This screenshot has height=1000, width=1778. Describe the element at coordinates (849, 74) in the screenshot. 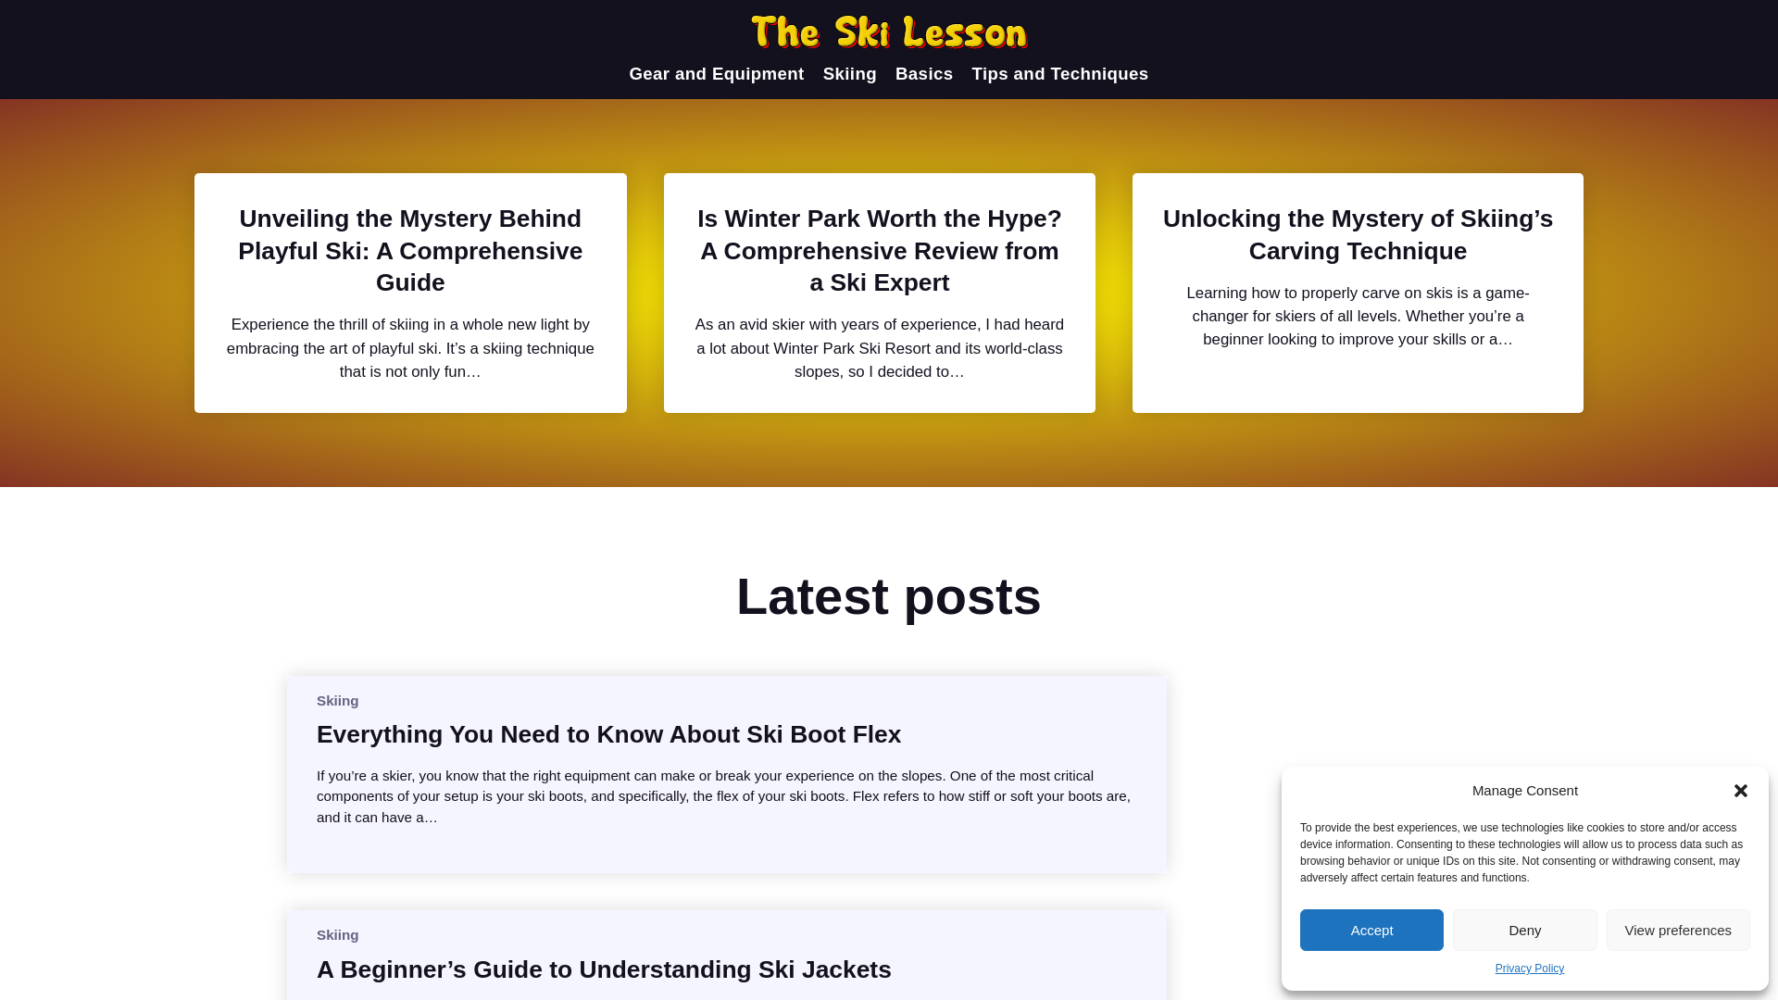

I see `Skiing` at that location.